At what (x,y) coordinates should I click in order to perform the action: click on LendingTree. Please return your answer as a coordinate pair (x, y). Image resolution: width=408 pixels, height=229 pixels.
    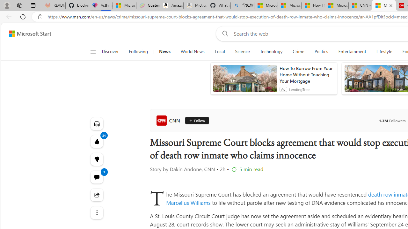
    Looking at the image, I should click on (299, 89).